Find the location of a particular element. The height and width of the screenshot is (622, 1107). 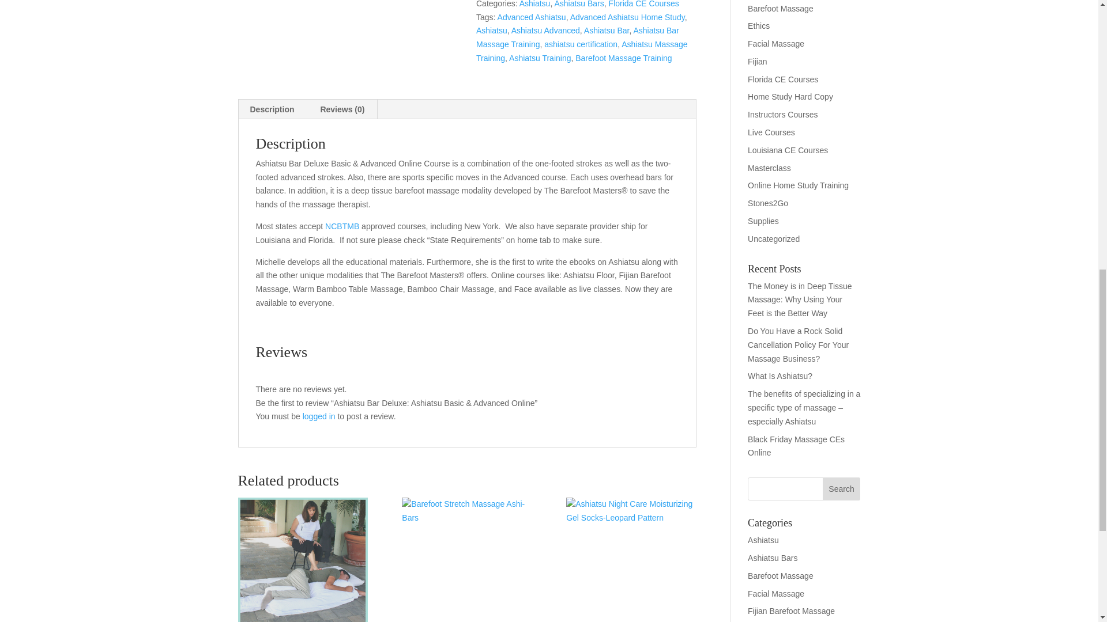

Ashiatsu Advanced is located at coordinates (545, 30).